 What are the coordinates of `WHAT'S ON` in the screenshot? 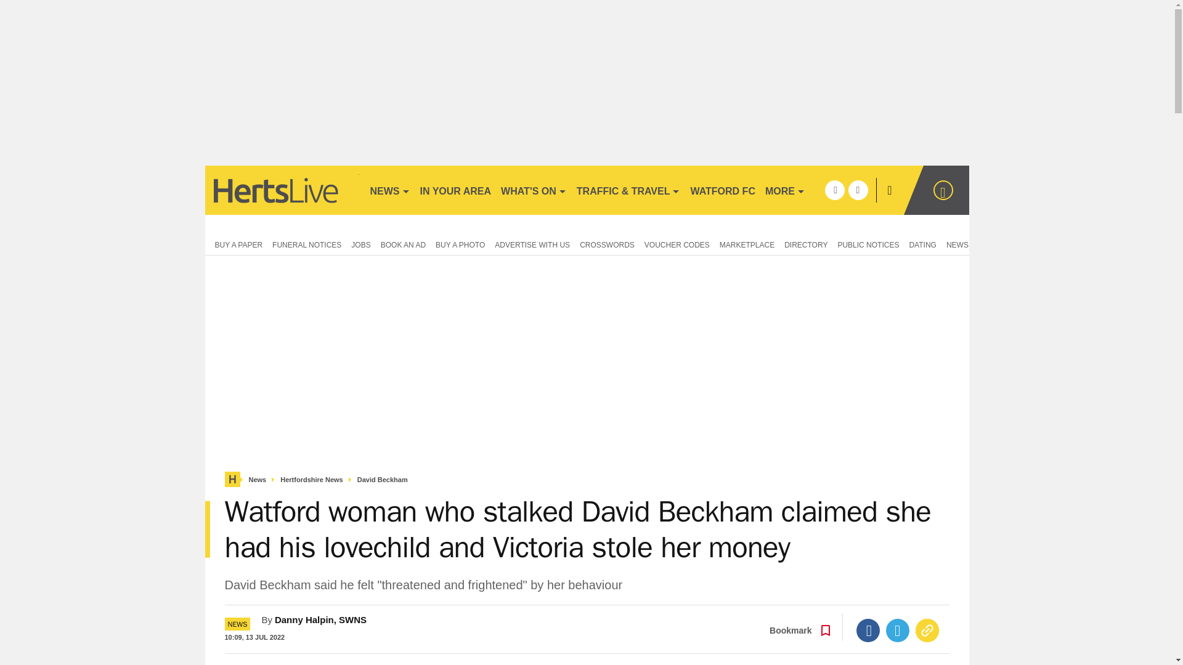 It's located at (534, 190).